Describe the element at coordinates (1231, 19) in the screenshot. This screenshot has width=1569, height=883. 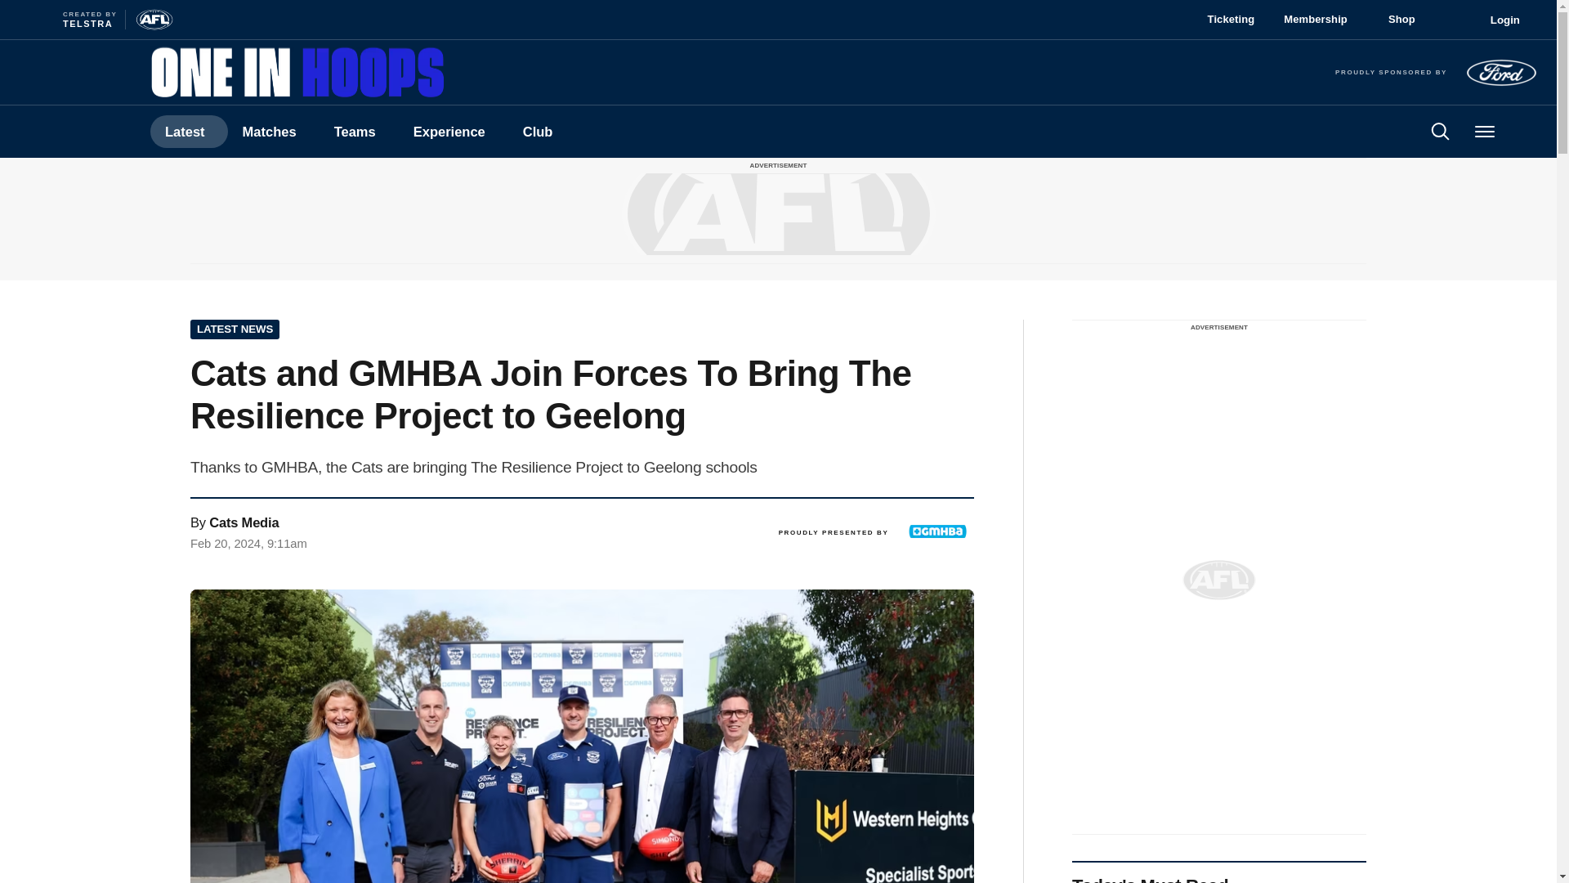
I see `Shop` at that location.